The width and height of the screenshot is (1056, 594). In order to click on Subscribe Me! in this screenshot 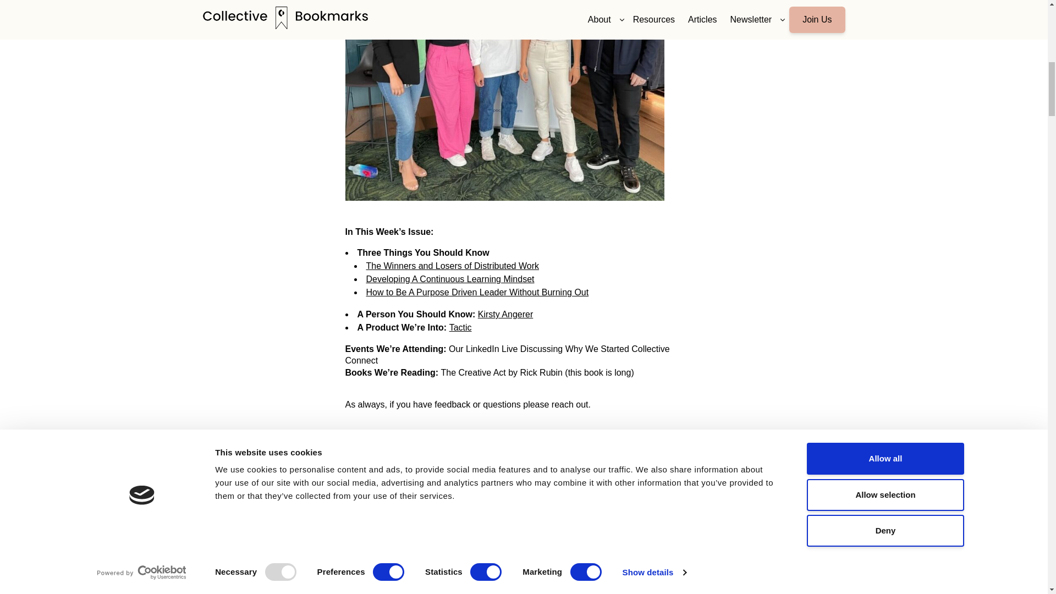, I will do `click(564, 497)`.